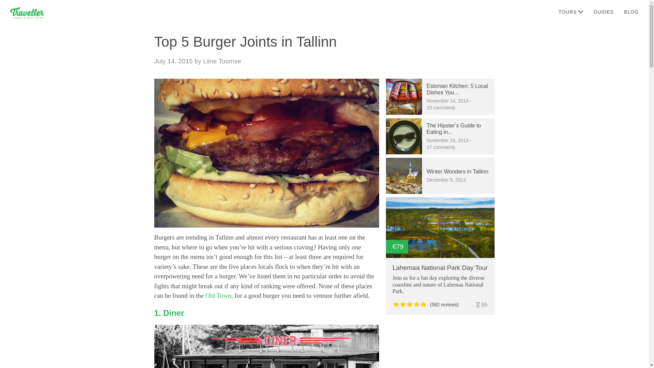 This screenshot has width=654, height=368. I want to click on Liine Toomse, so click(222, 61).